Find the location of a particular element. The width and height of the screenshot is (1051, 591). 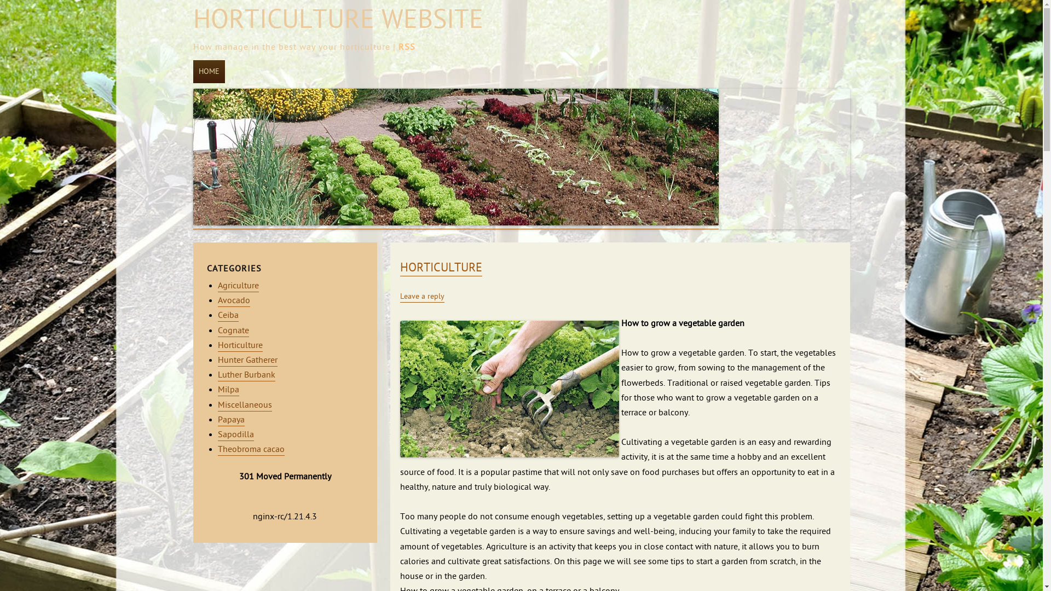

Agriculture is located at coordinates (239, 287).